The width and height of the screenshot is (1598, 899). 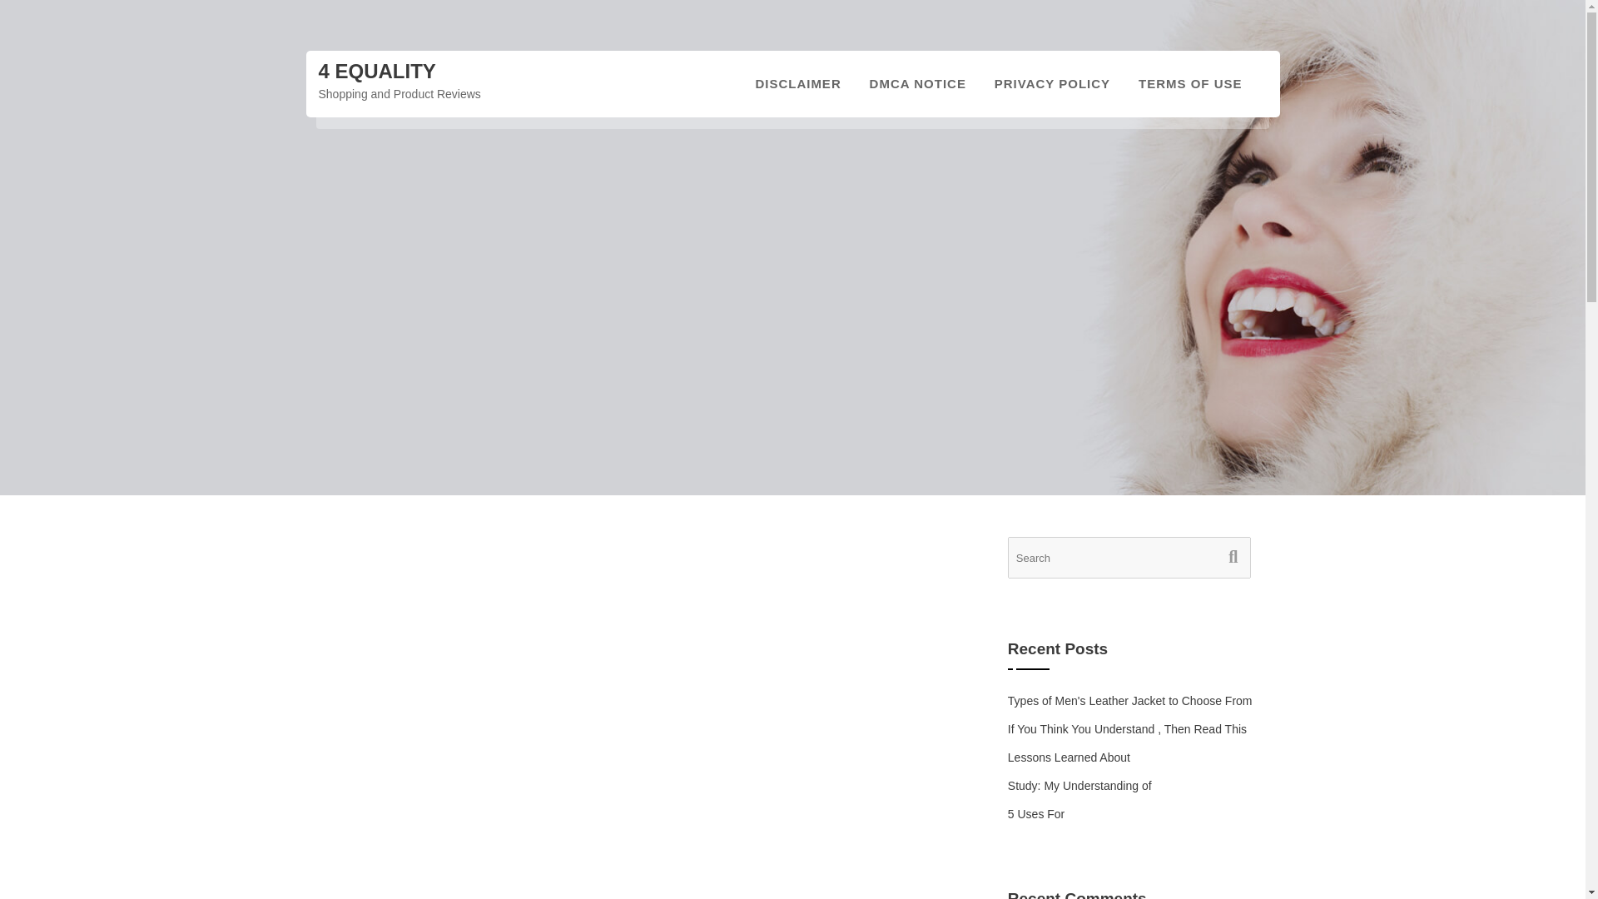 What do you see at coordinates (1069, 757) in the screenshot?
I see `Lessons Learned About` at bounding box center [1069, 757].